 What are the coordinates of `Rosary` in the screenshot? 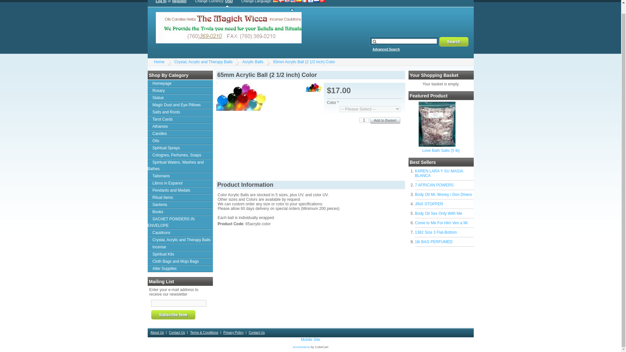 It's located at (180, 91).